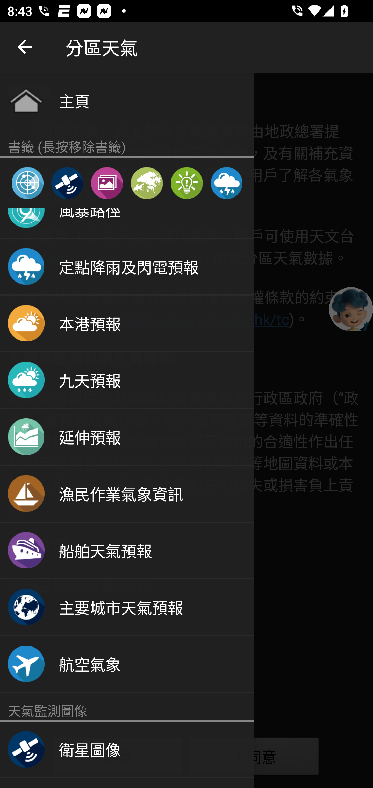 The width and height of the screenshot is (373, 788). Describe the element at coordinates (127, 494) in the screenshot. I see `漁民作業氣象資訊` at that location.